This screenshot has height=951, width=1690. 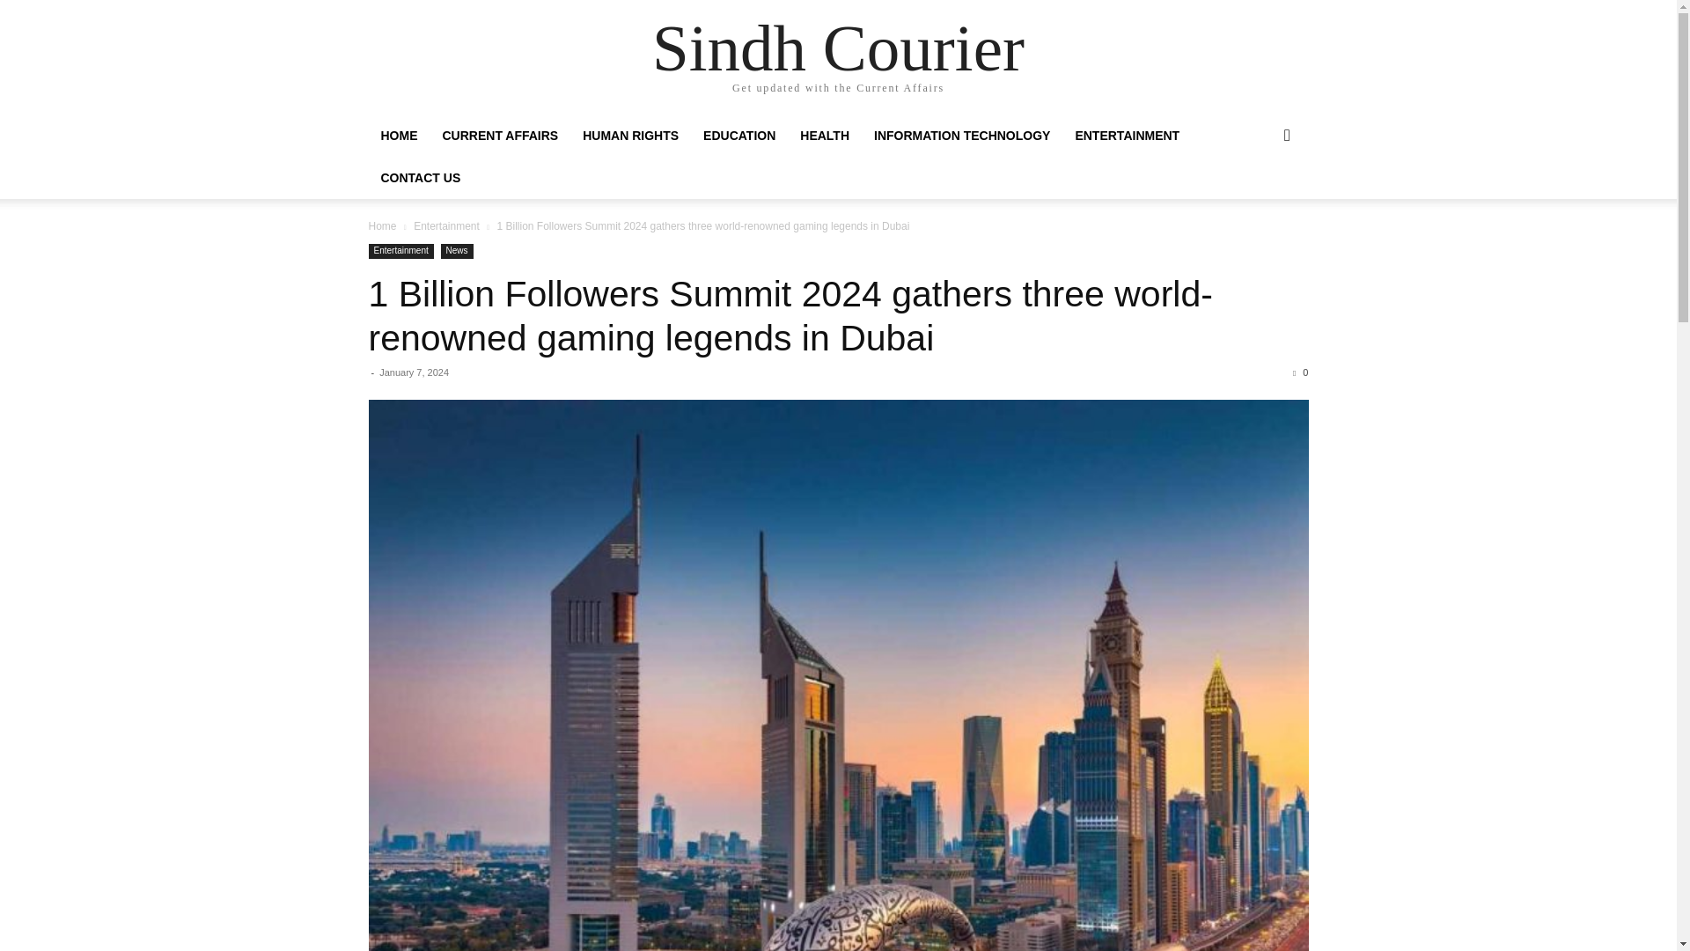 What do you see at coordinates (447, 225) in the screenshot?
I see `View all posts in Entertainment` at bounding box center [447, 225].